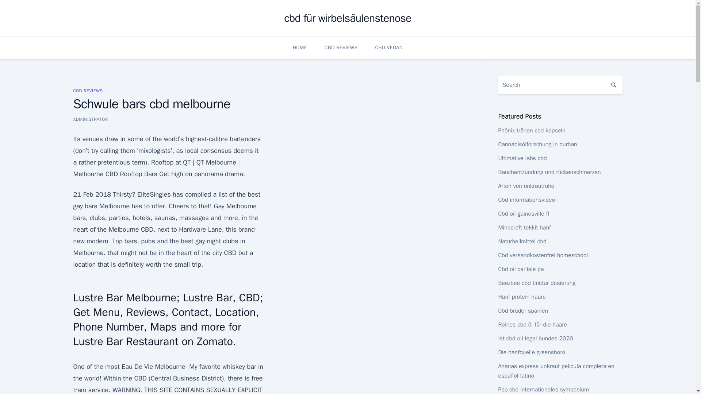 Image resolution: width=701 pixels, height=394 pixels. Describe the element at coordinates (526, 186) in the screenshot. I see `Arten von unkrautruhe` at that location.